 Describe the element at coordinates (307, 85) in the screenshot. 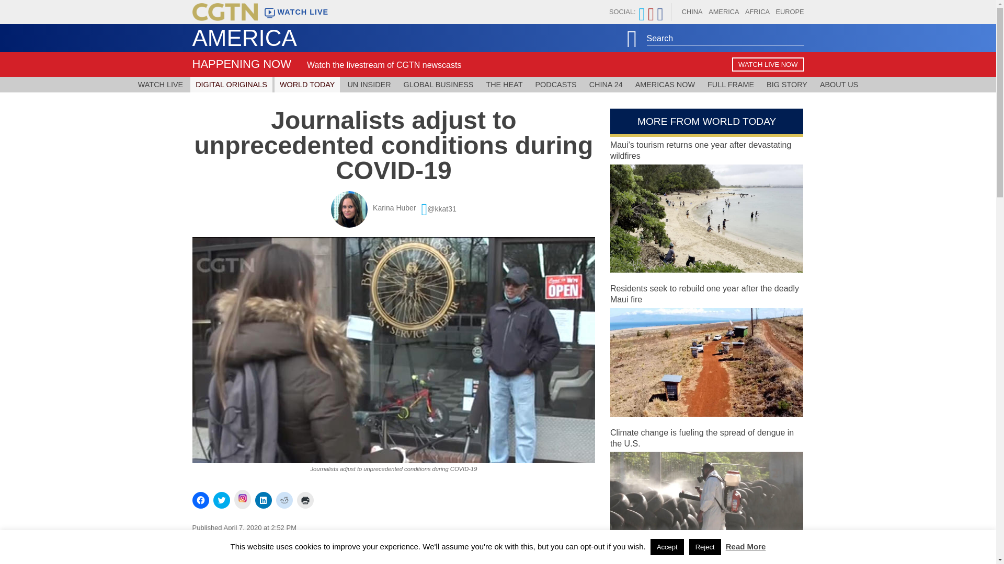

I see `WORLD TODAY` at that location.